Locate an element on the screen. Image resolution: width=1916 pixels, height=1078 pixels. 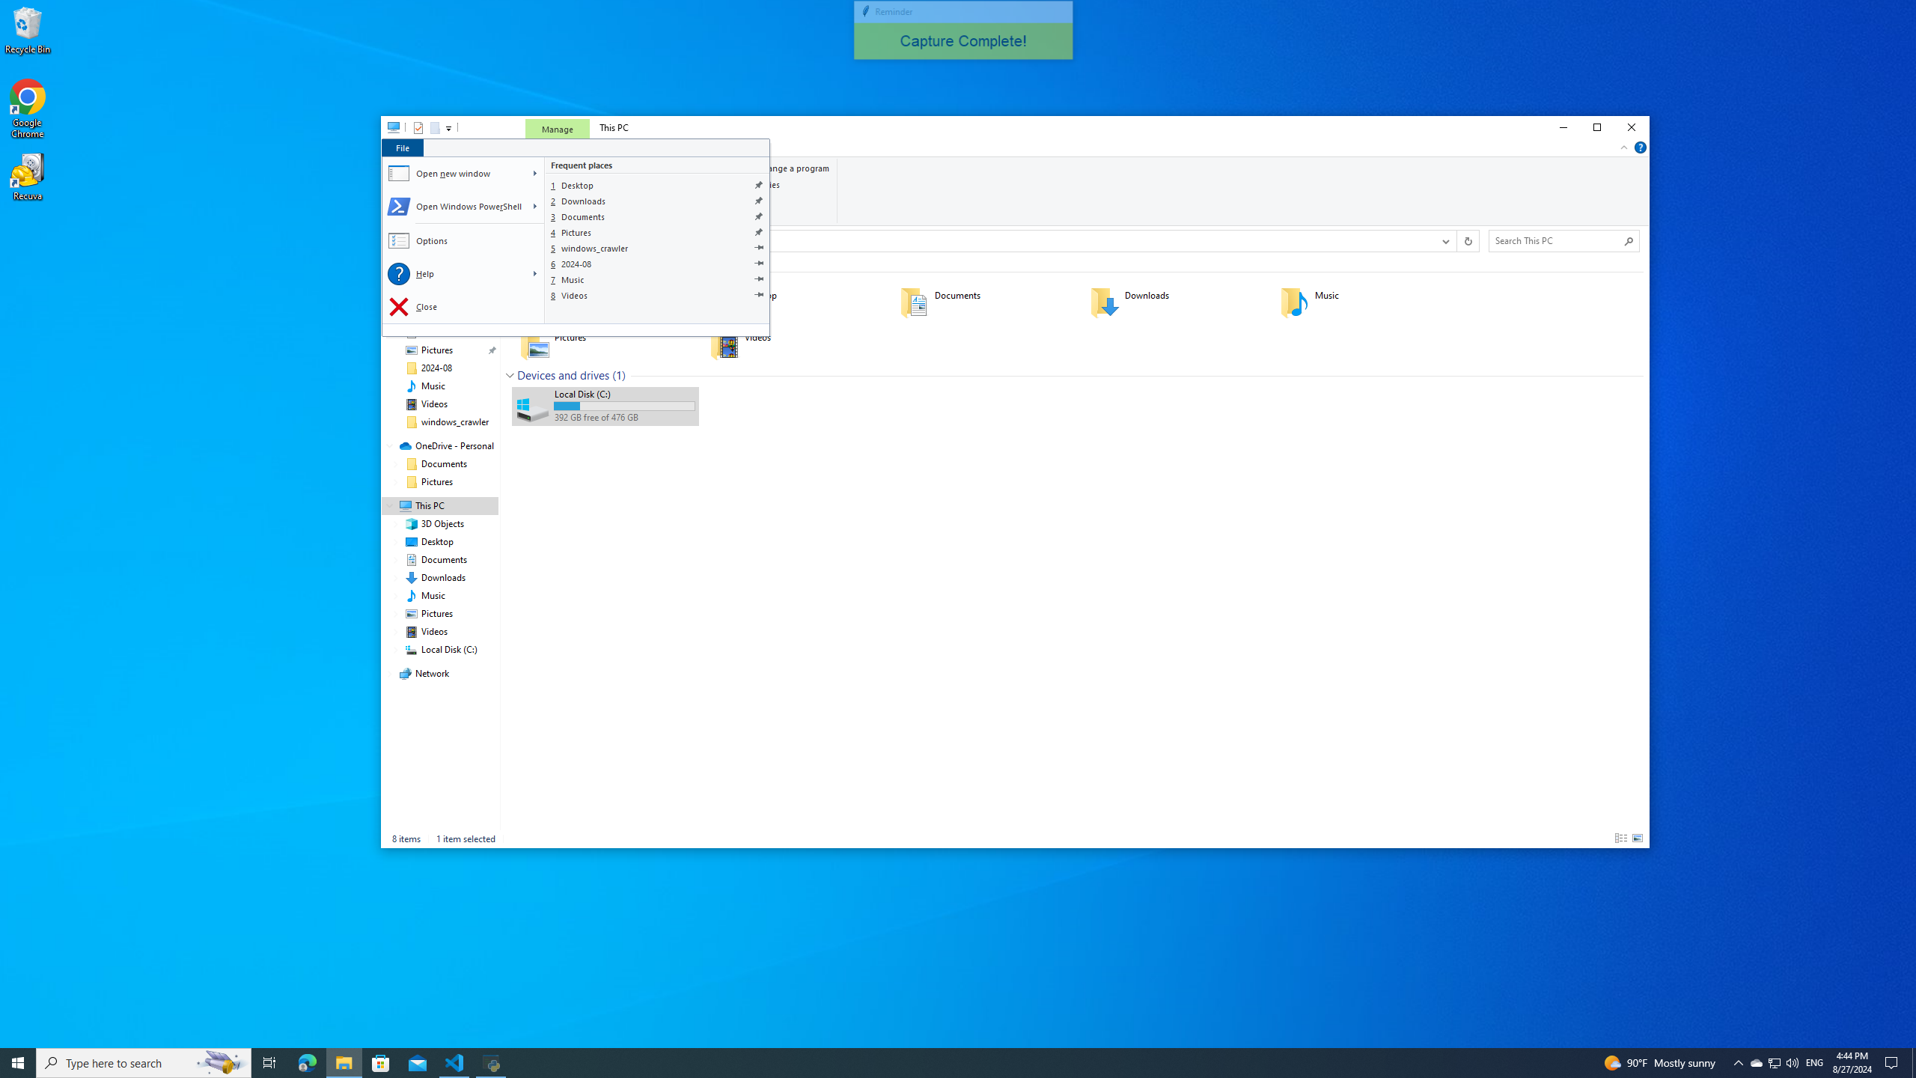
Open new window is located at coordinates (455, 174).